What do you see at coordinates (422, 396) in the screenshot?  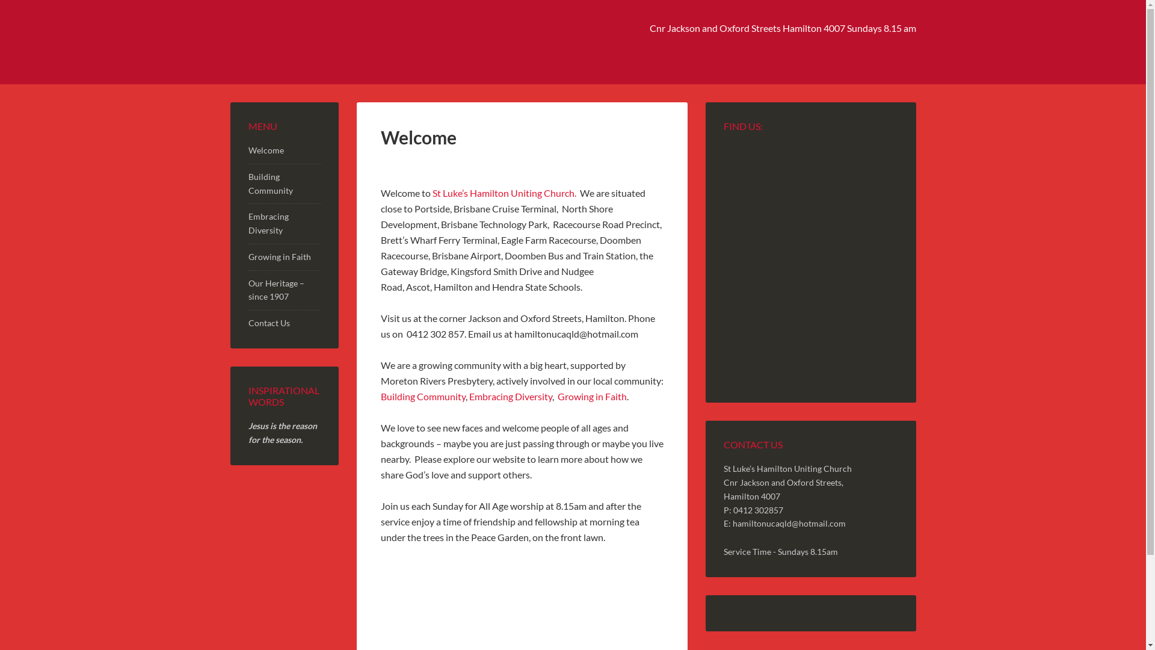 I see `Building Community` at bounding box center [422, 396].